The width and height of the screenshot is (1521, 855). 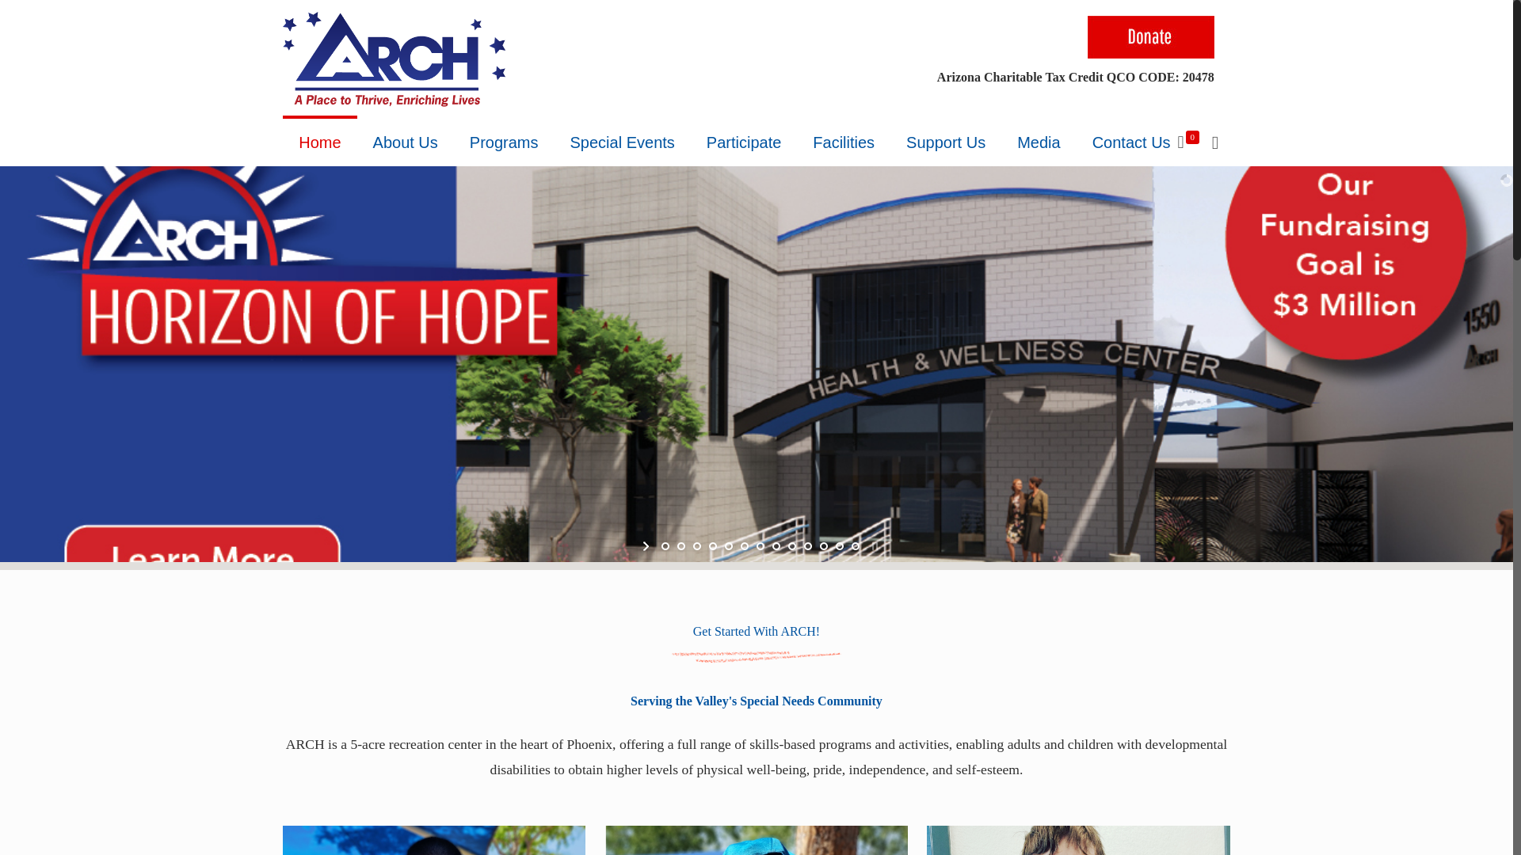 What do you see at coordinates (623, 142) in the screenshot?
I see `Special Events` at bounding box center [623, 142].